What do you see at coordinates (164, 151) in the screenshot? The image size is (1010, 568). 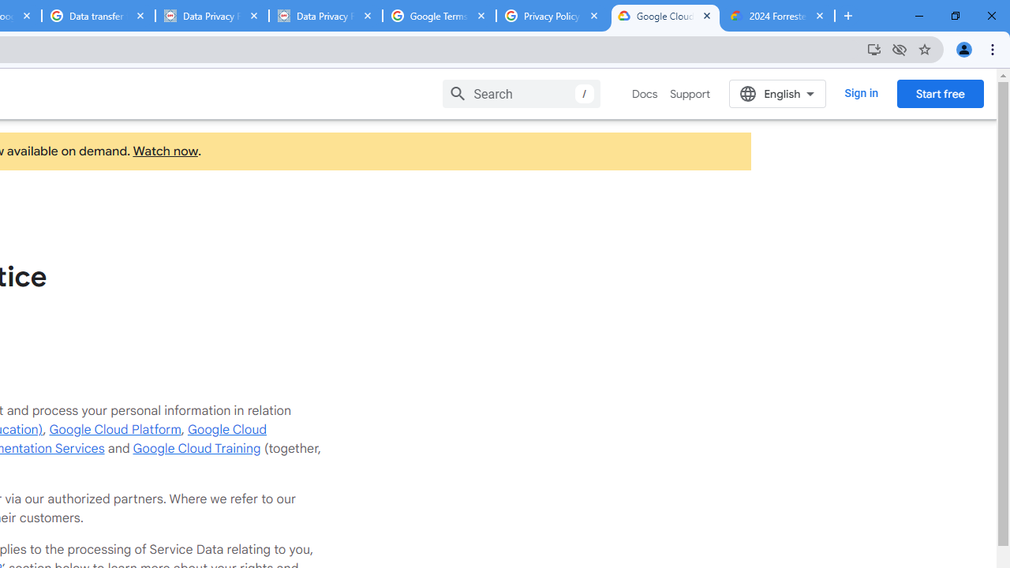 I see `Watch now` at bounding box center [164, 151].